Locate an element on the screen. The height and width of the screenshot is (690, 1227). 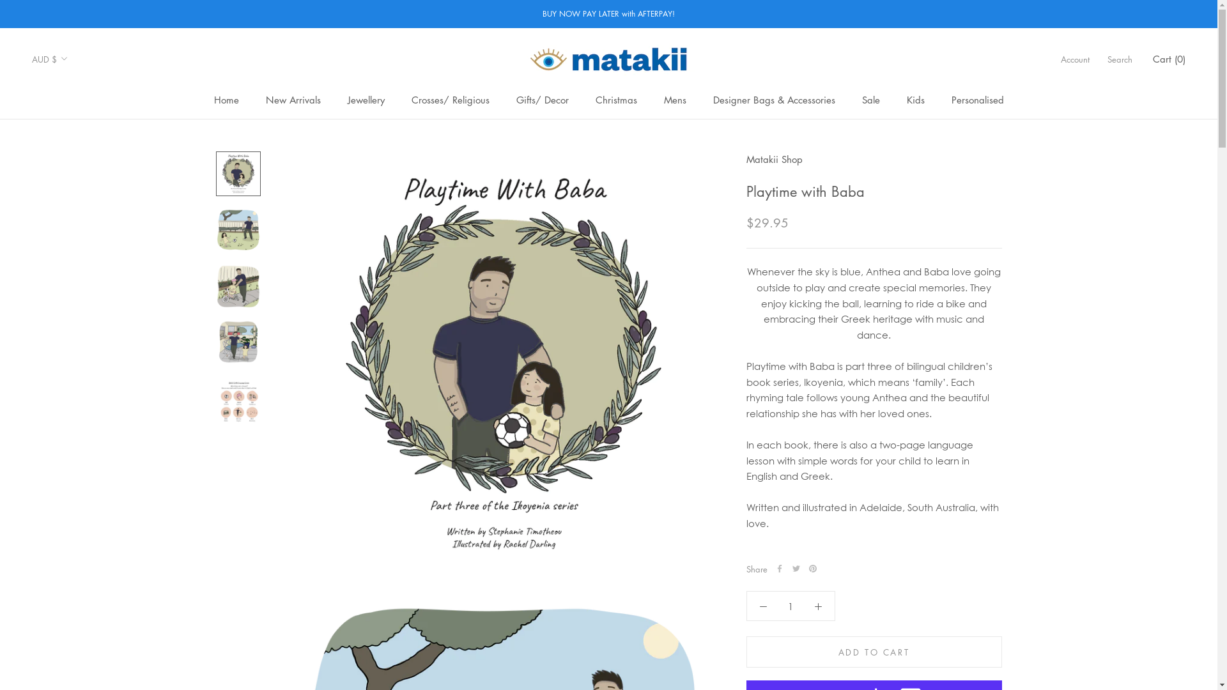
AED is located at coordinates (71, 88).